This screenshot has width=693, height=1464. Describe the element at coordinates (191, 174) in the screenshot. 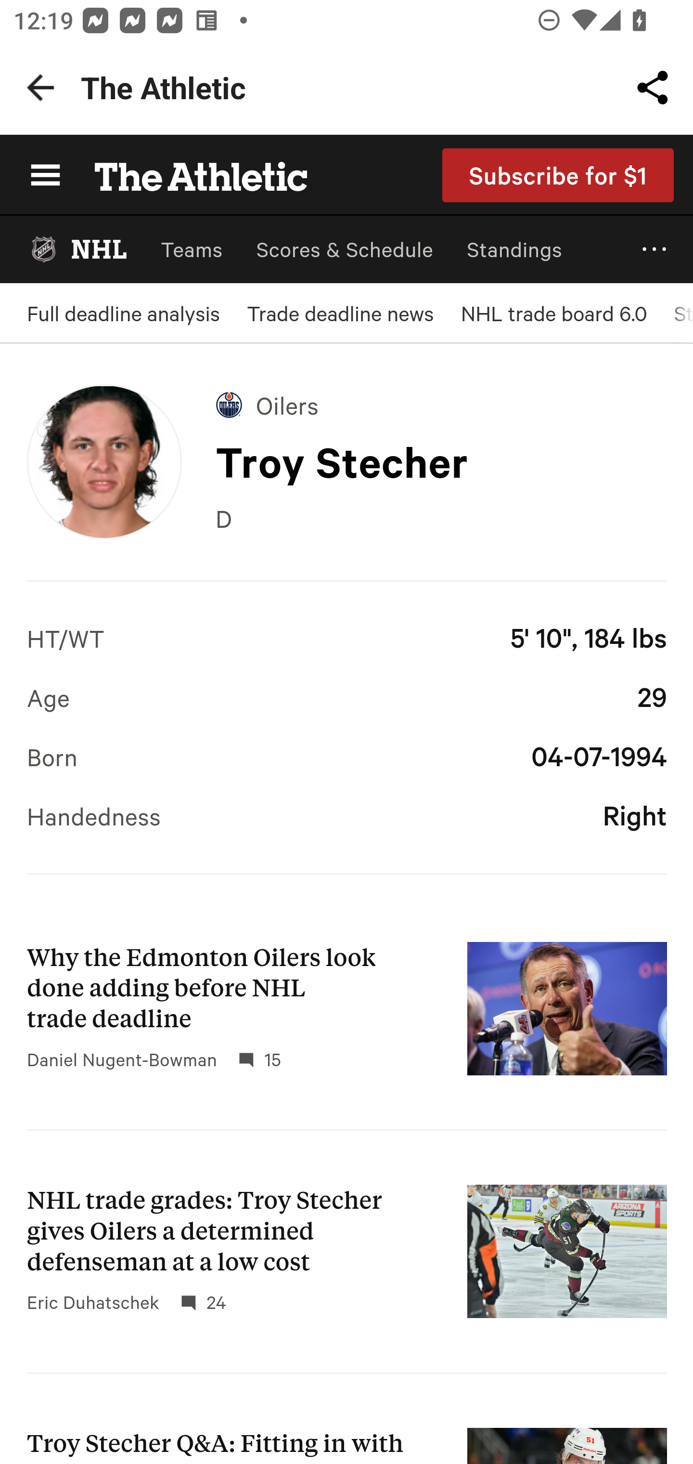

I see `The Athletic` at that location.